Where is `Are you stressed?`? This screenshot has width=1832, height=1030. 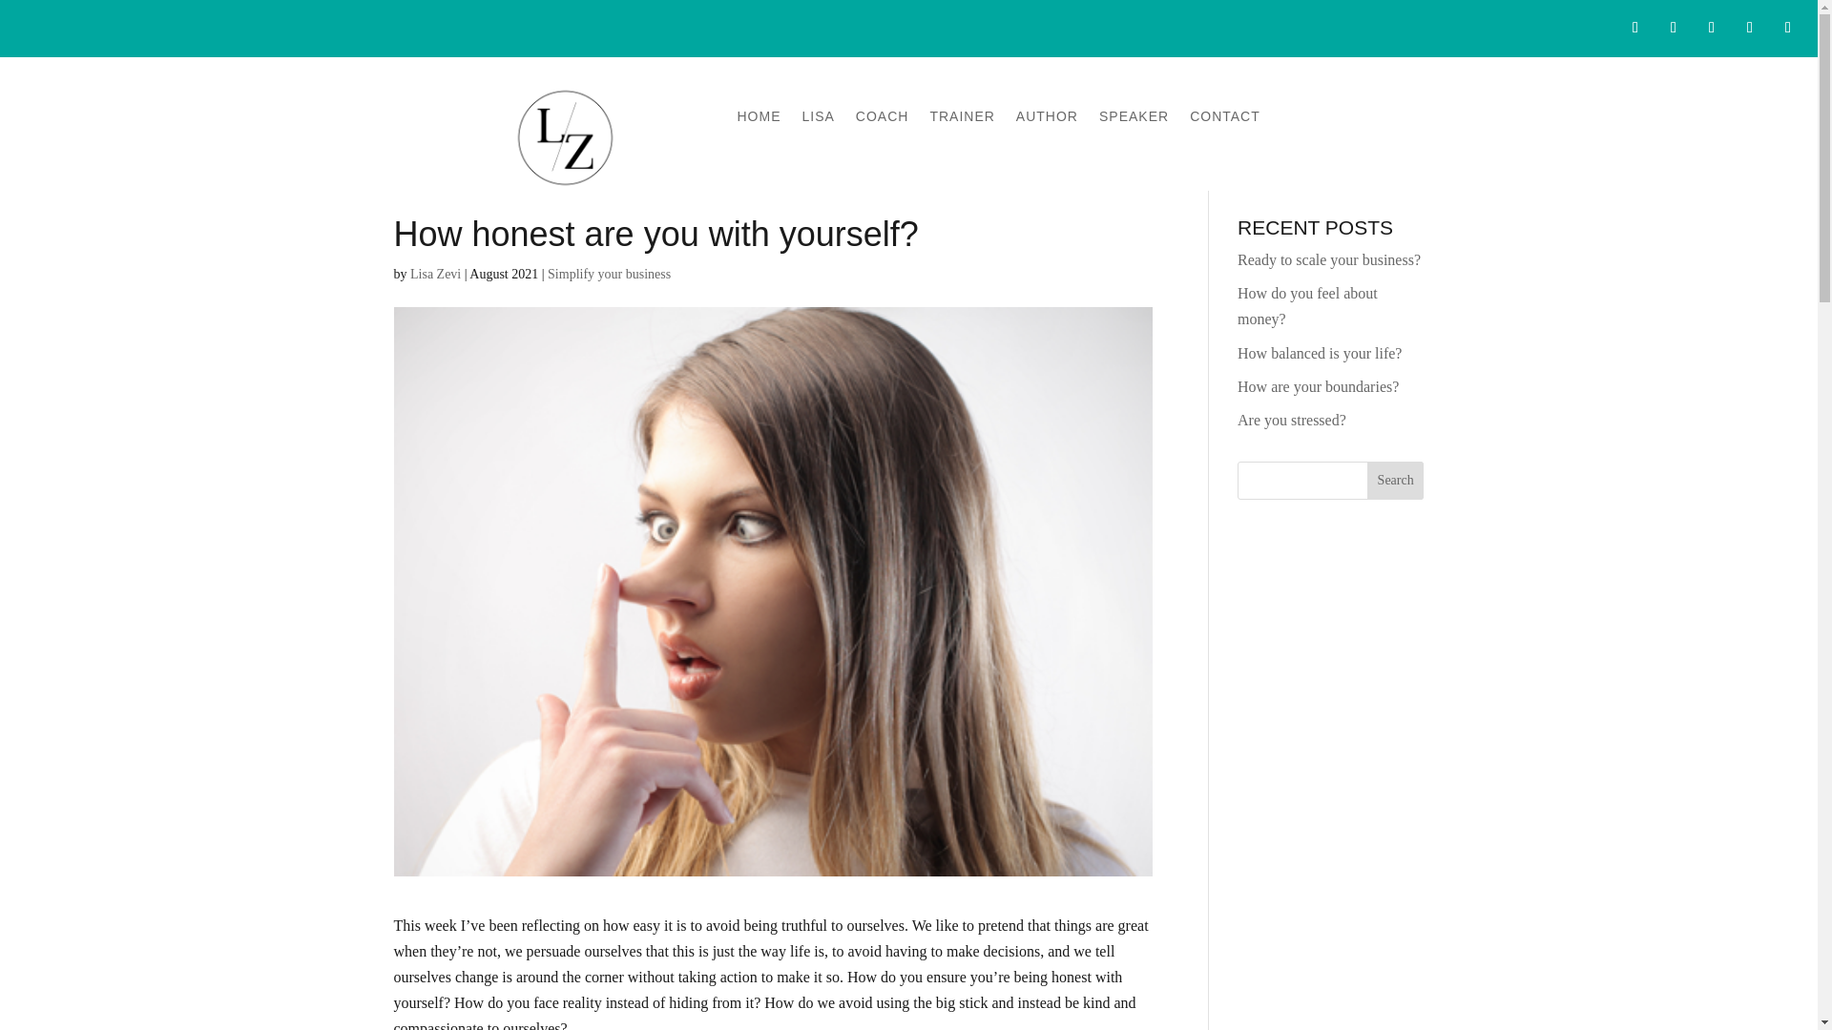
Are you stressed? is located at coordinates (1292, 420).